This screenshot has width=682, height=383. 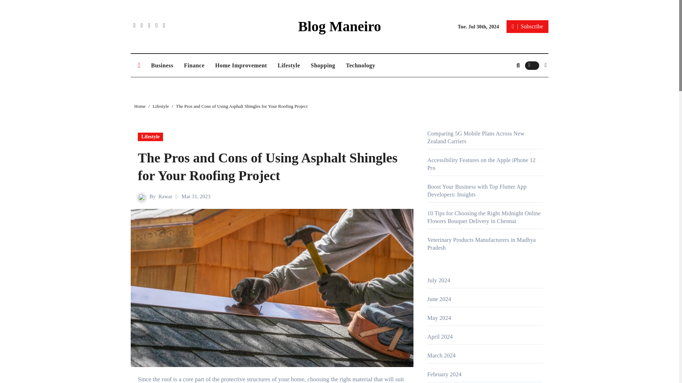 I want to click on Technology, so click(x=360, y=65).